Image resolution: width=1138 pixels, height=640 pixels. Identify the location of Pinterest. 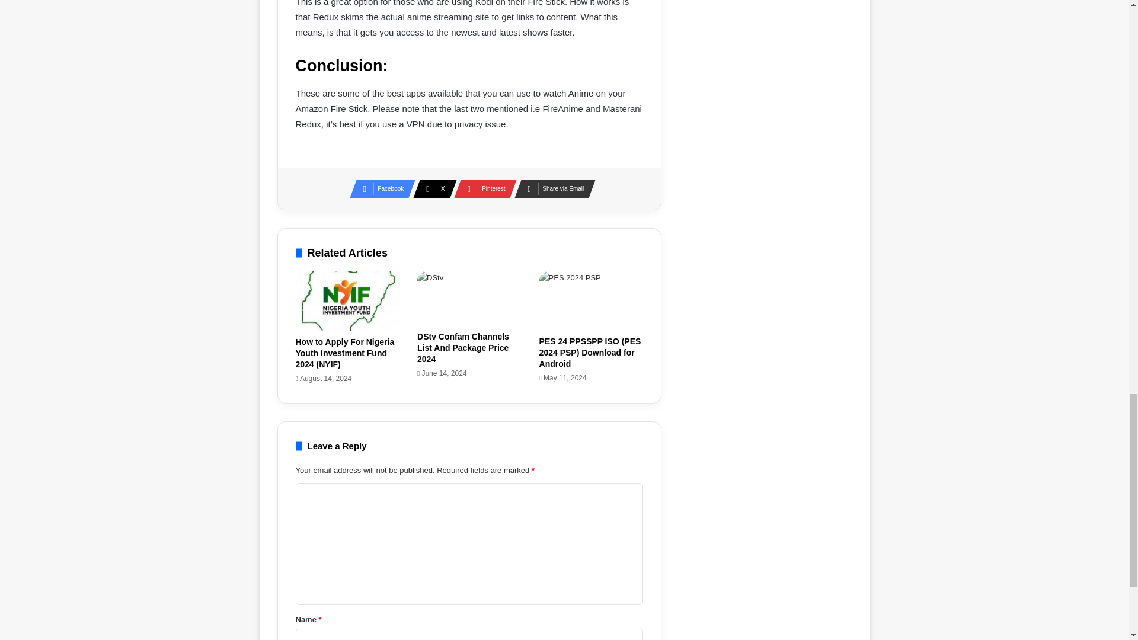
(482, 188).